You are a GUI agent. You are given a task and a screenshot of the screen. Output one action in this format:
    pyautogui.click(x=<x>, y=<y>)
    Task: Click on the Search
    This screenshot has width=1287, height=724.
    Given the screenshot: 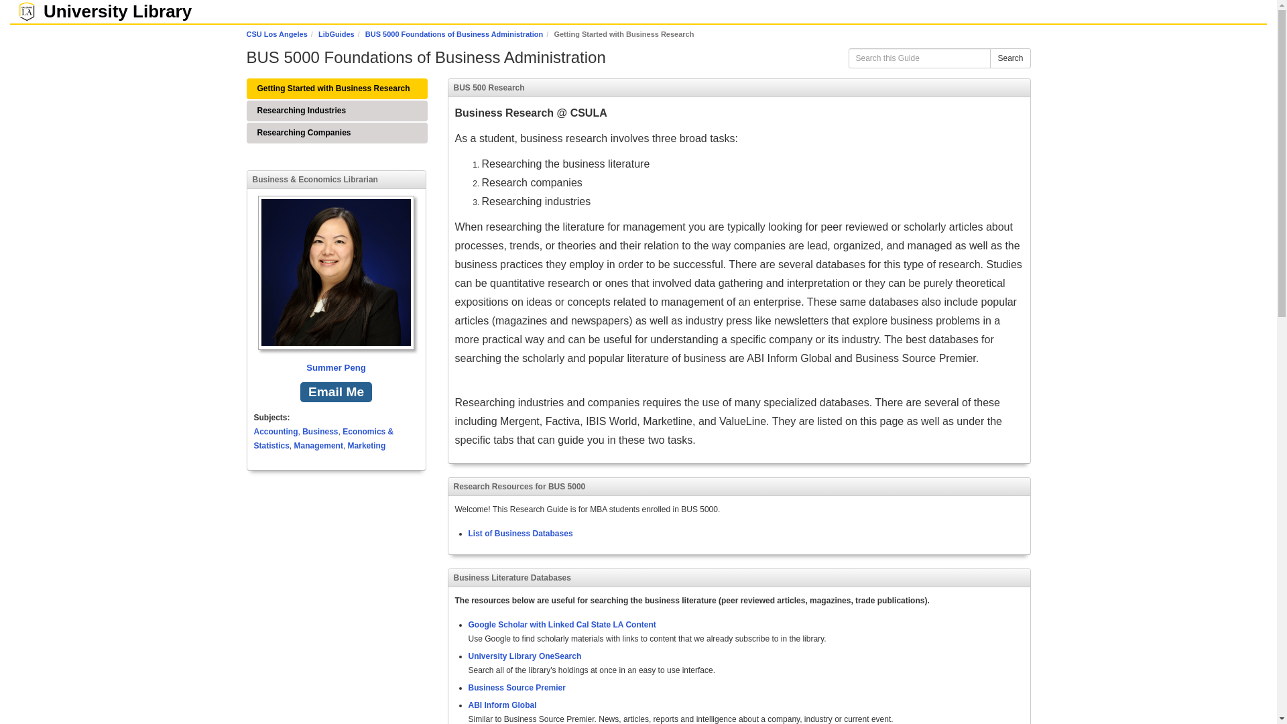 What is the action you would take?
    pyautogui.click(x=1009, y=58)
    